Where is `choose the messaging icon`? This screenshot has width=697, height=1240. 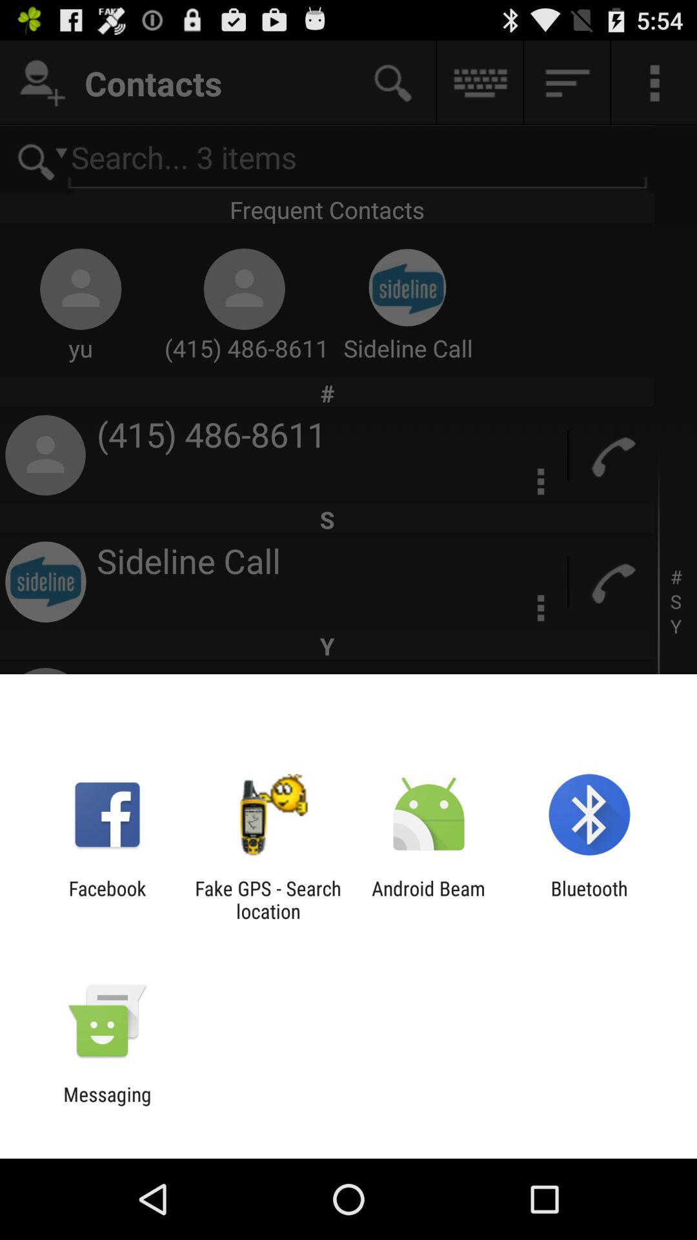 choose the messaging icon is located at coordinates (107, 1106).